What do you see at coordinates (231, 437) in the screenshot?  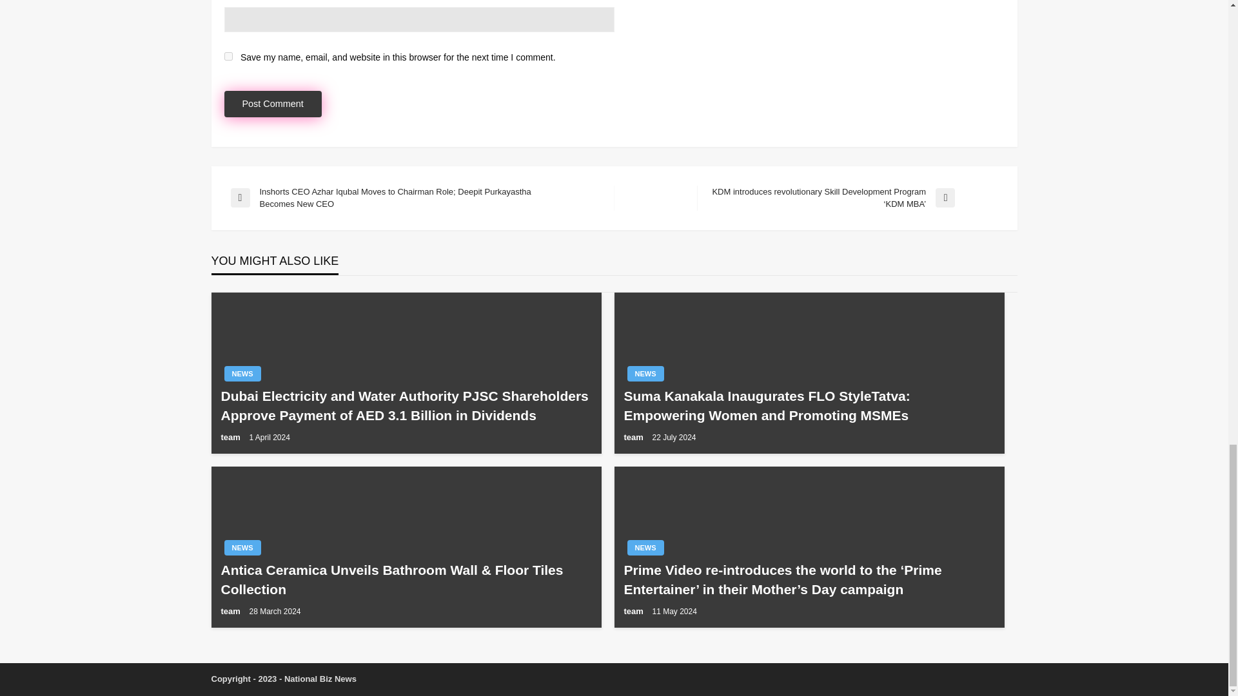 I see `team` at bounding box center [231, 437].